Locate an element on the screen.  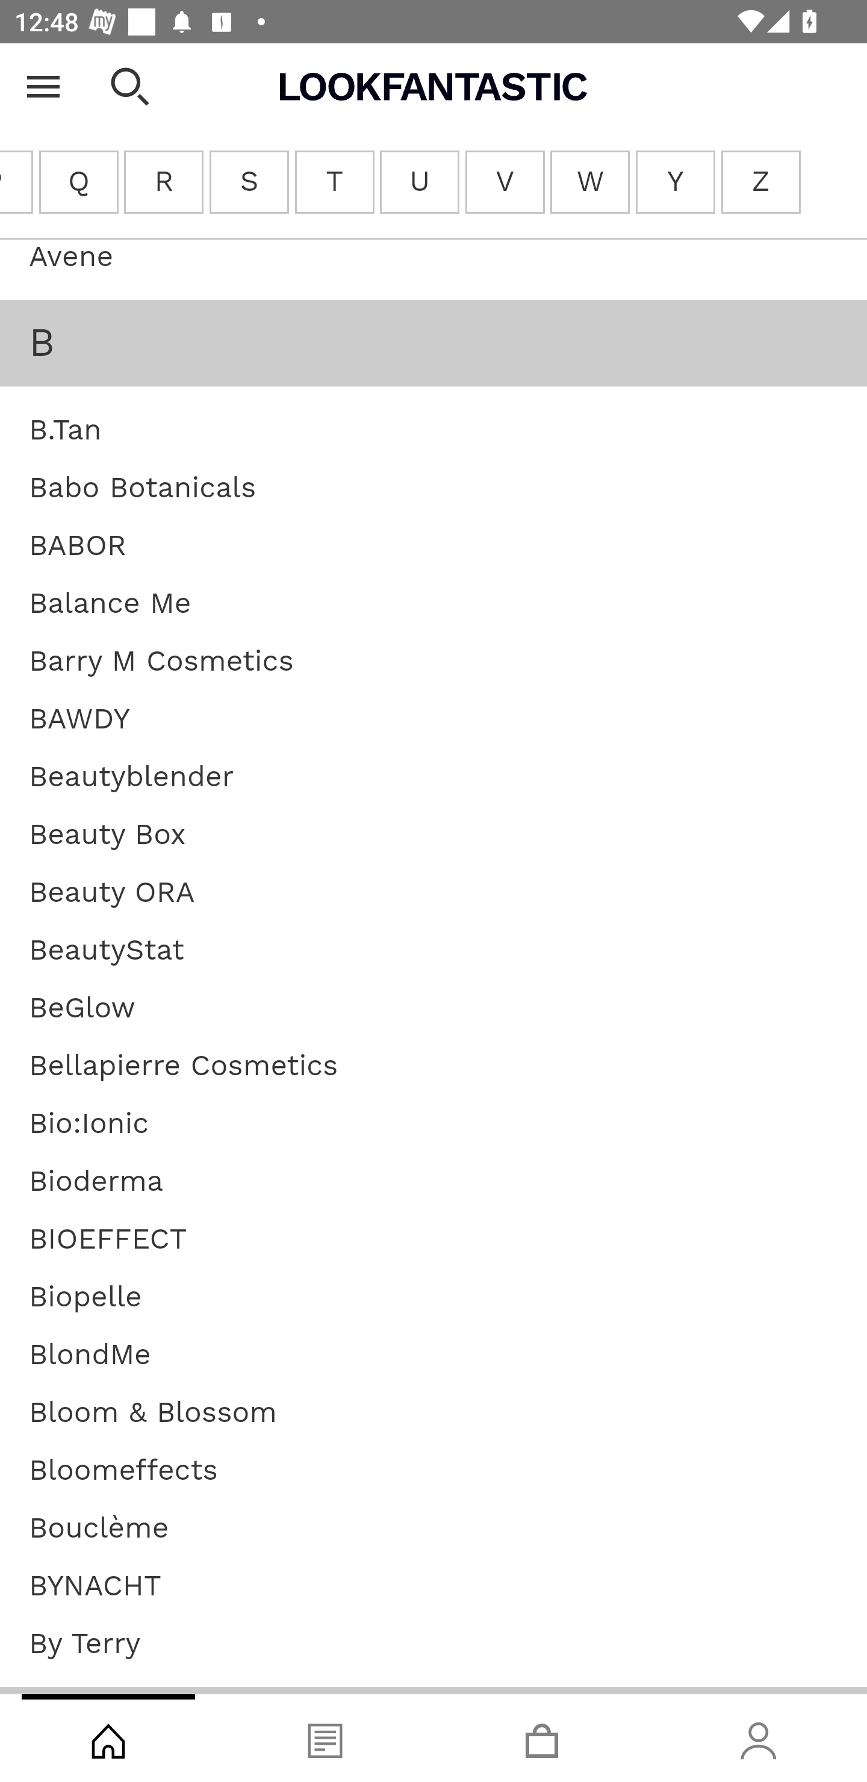
Beauty ORA is located at coordinates (112, 895).